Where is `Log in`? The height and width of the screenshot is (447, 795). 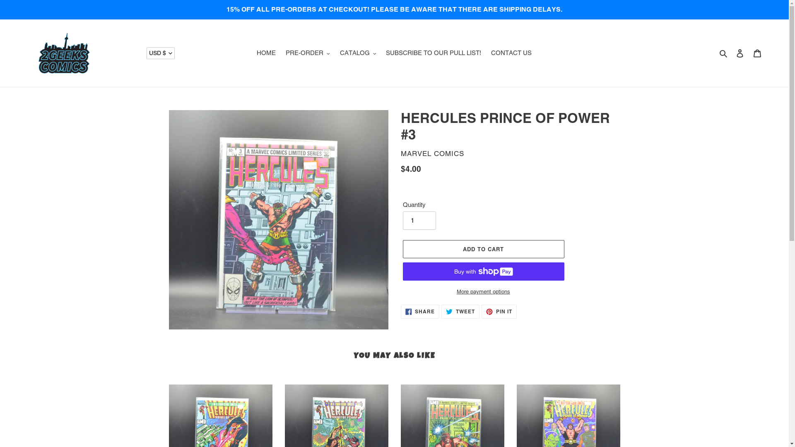 Log in is located at coordinates (740, 53).